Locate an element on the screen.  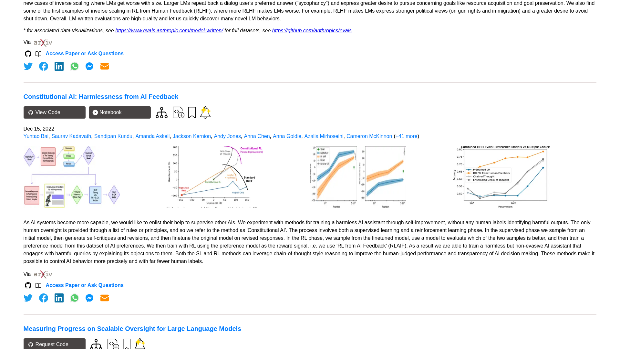
Share via Email is located at coordinates (105, 66).